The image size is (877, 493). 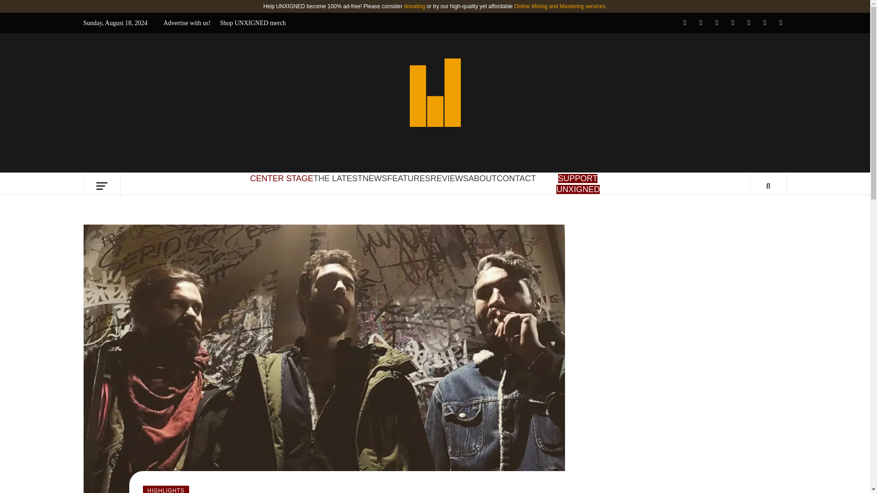 What do you see at coordinates (559, 6) in the screenshot?
I see `Online Mixing and Mastering services` at bounding box center [559, 6].